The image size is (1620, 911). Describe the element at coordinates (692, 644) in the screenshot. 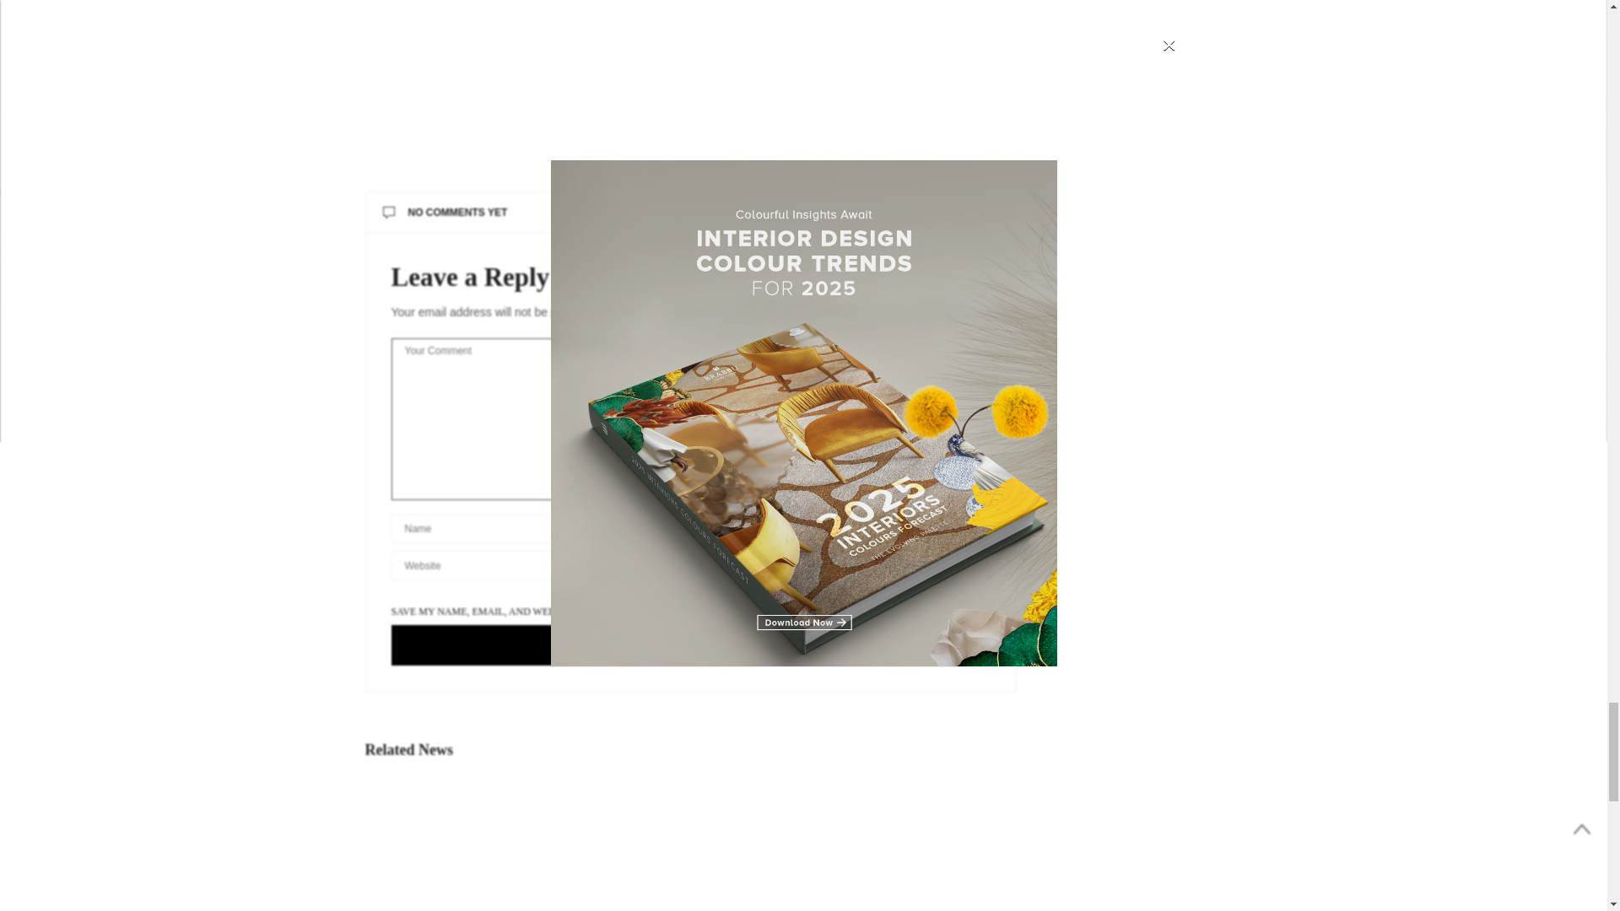

I see `Submit Comment` at that location.